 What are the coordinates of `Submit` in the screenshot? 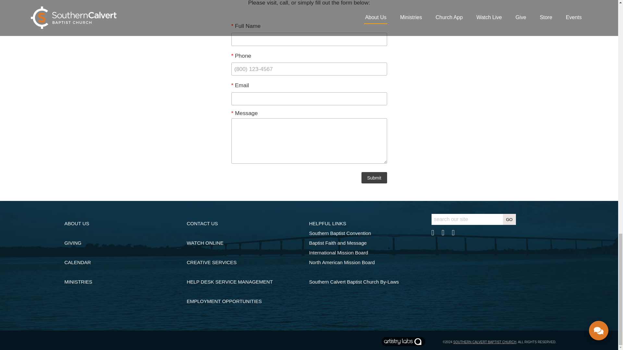 It's located at (374, 178).